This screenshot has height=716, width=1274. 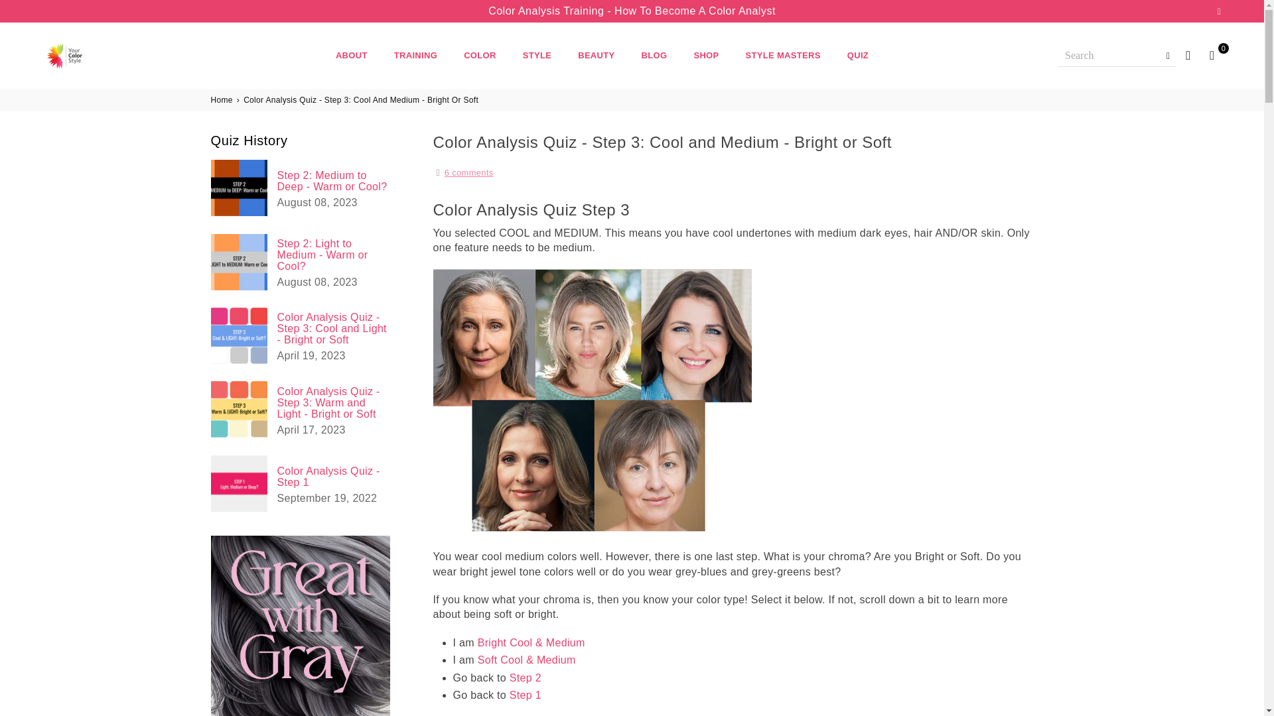 I want to click on BLOG, so click(x=654, y=55).